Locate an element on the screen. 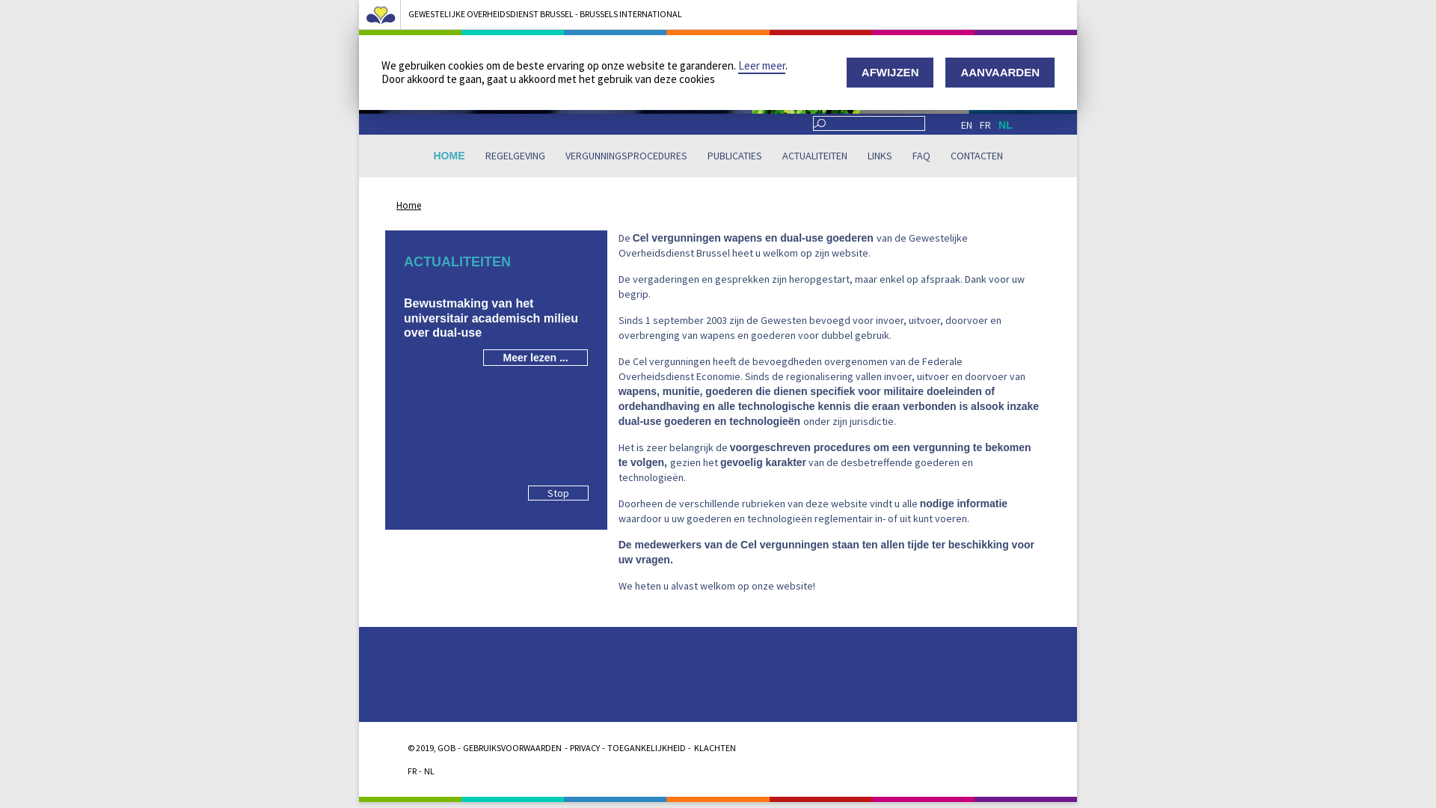  Stop is located at coordinates (558, 493).